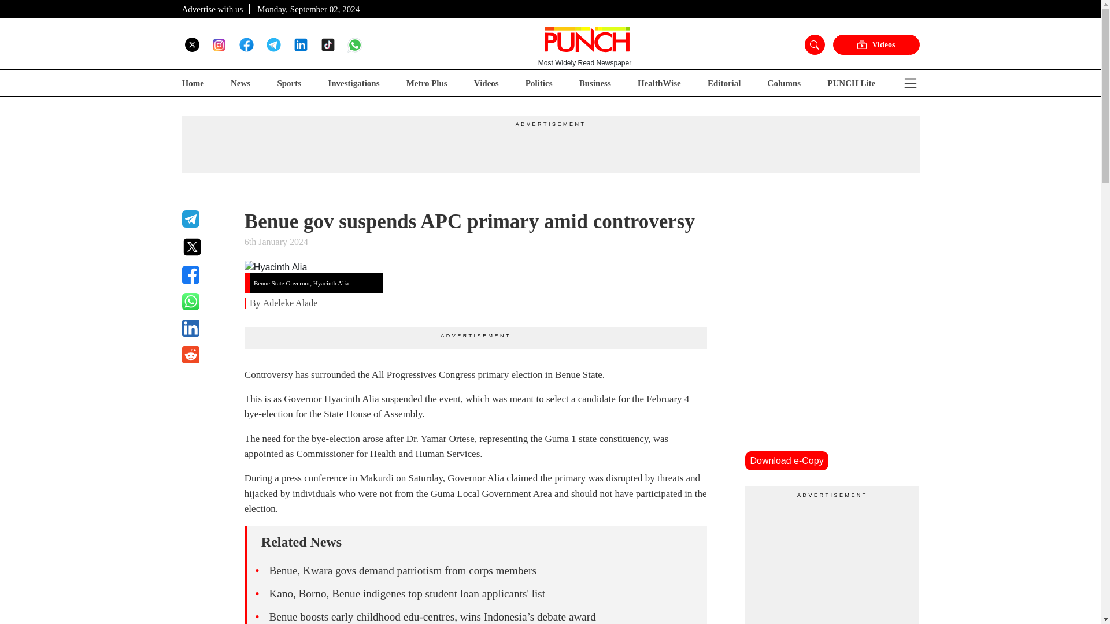  Describe the element at coordinates (206, 218) in the screenshot. I see `Share on Telegram` at that location.